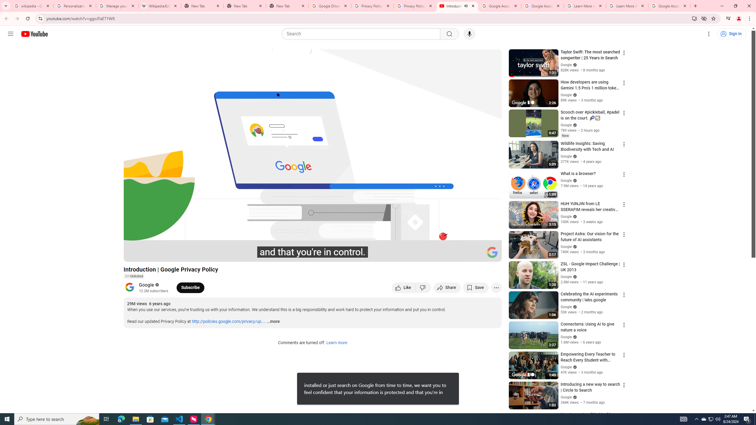 This screenshot has width=756, height=425. What do you see at coordinates (475, 287) in the screenshot?
I see `Save to playlist` at bounding box center [475, 287].